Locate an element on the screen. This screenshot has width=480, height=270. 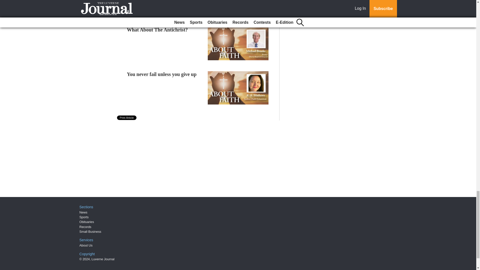
Sports is located at coordinates (84, 217).